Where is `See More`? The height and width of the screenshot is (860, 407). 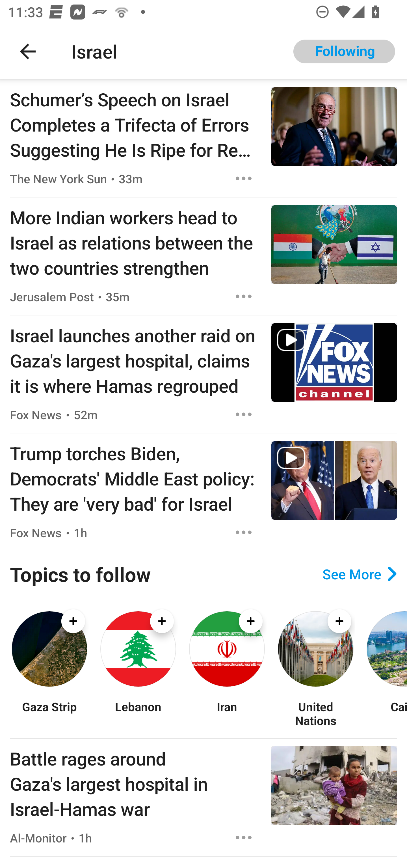 See More is located at coordinates (360, 574).